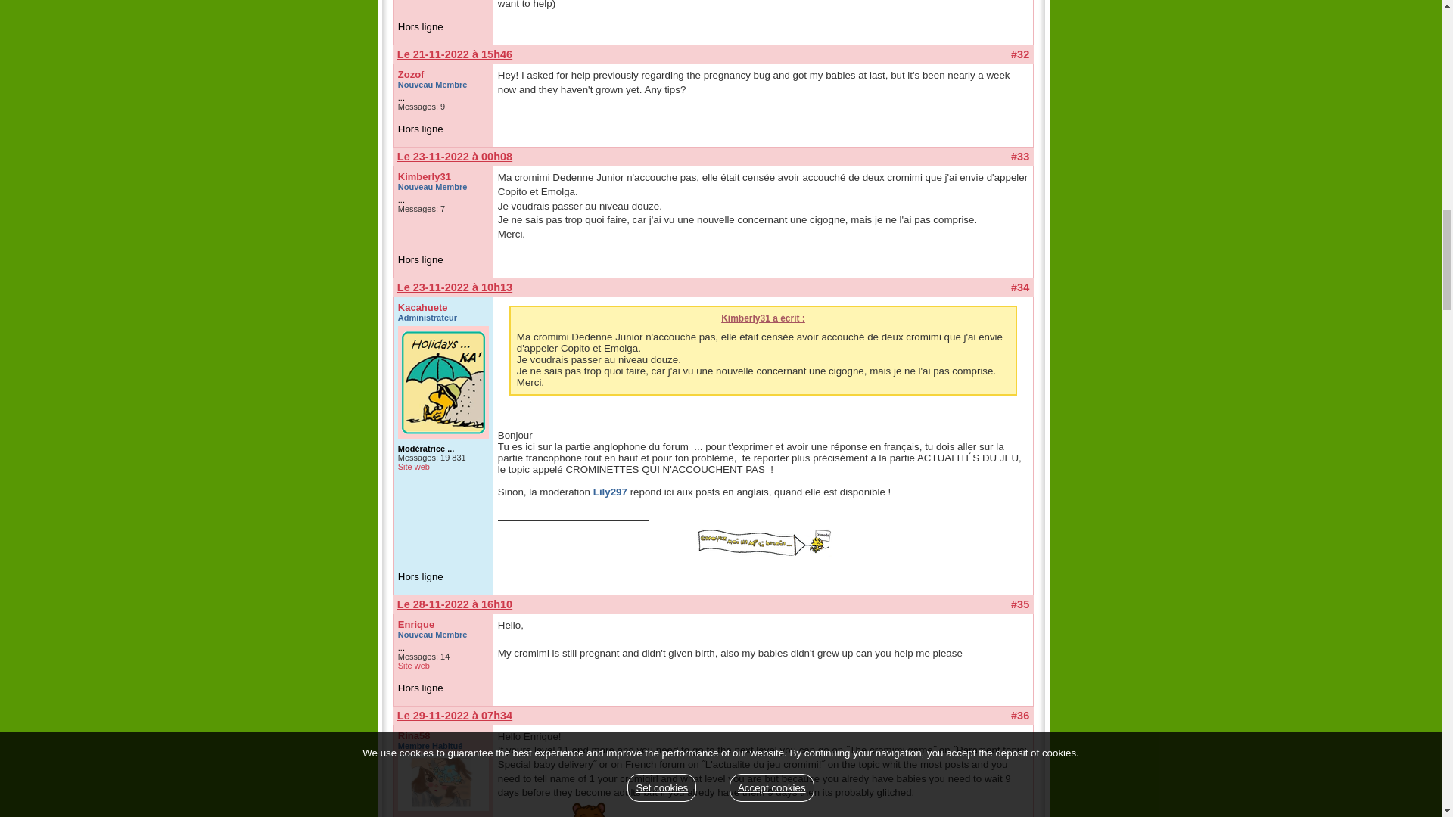 The image size is (1453, 817). What do you see at coordinates (422, 307) in the screenshot?
I see `Kacahuete` at bounding box center [422, 307].